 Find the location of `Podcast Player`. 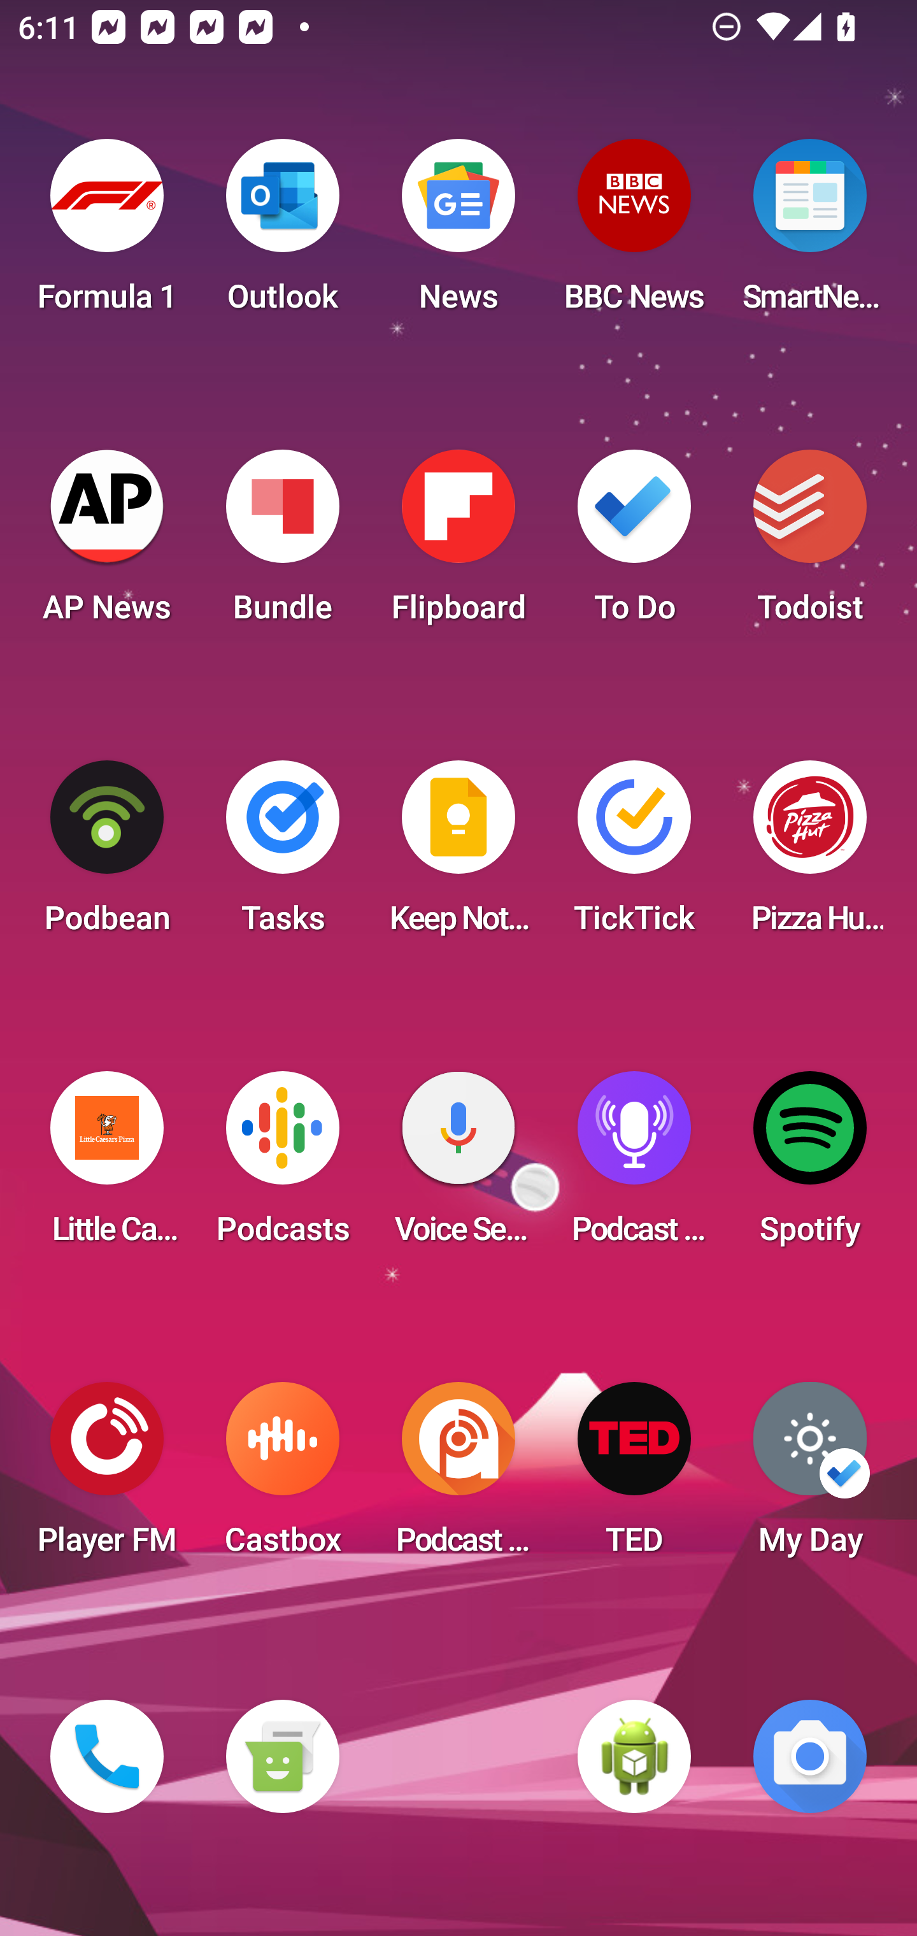

Podcast Player is located at coordinates (634, 1165).